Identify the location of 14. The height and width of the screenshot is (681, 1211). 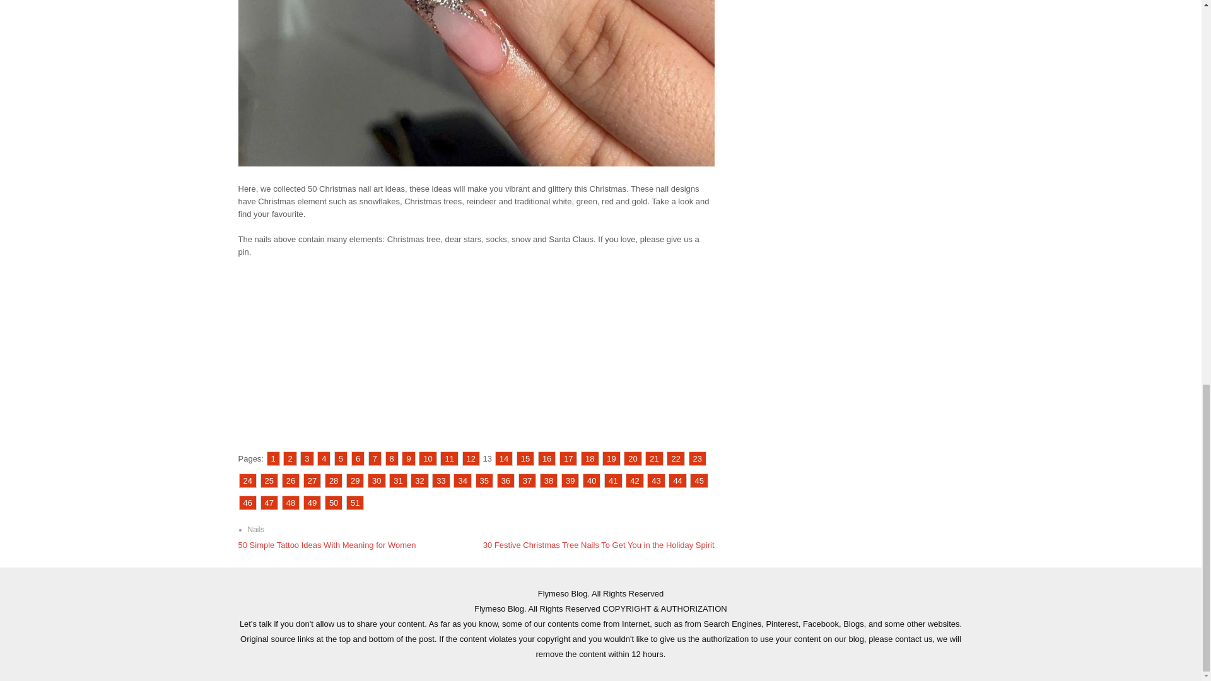
(503, 458).